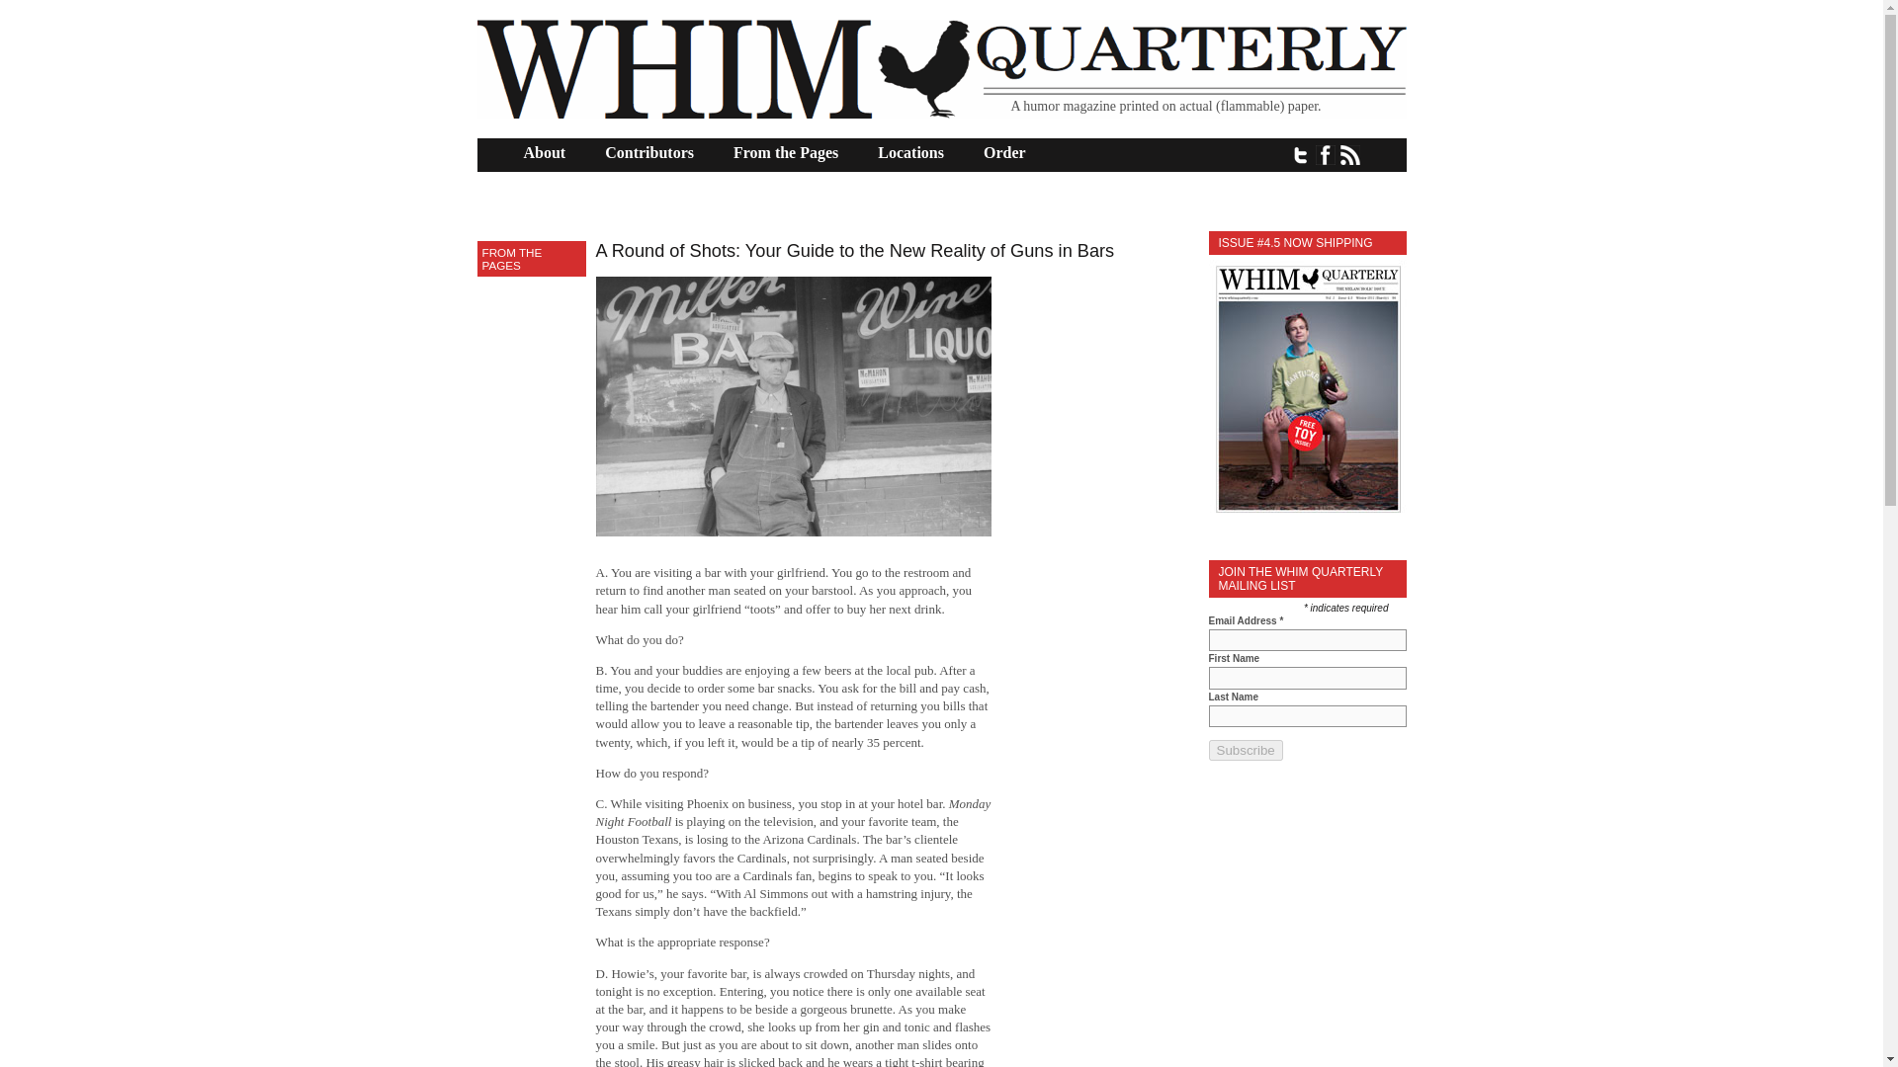 The image size is (1898, 1067). Describe the element at coordinates (512, 259) in the screenshot. I see `FROM THE PAGES` at that location.